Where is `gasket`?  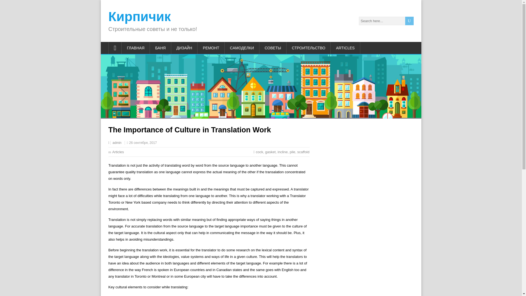 gasket is located at coordinates (270, 152).